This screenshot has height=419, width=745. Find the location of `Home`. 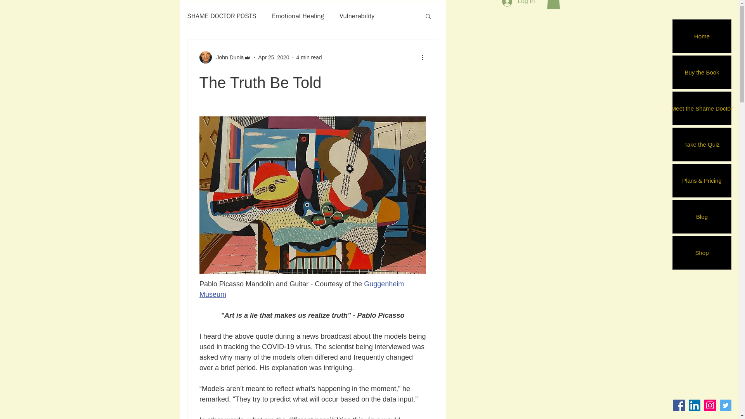

Home is located at coordinates (702, 36).